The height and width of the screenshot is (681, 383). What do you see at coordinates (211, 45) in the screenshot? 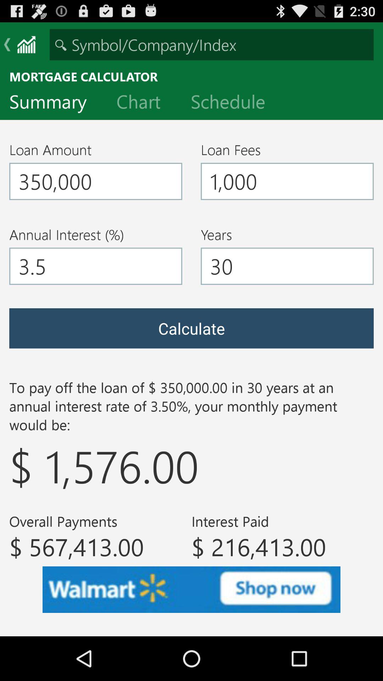
I see `choose item above mortgage calculator` at bounding box center [211, 45].